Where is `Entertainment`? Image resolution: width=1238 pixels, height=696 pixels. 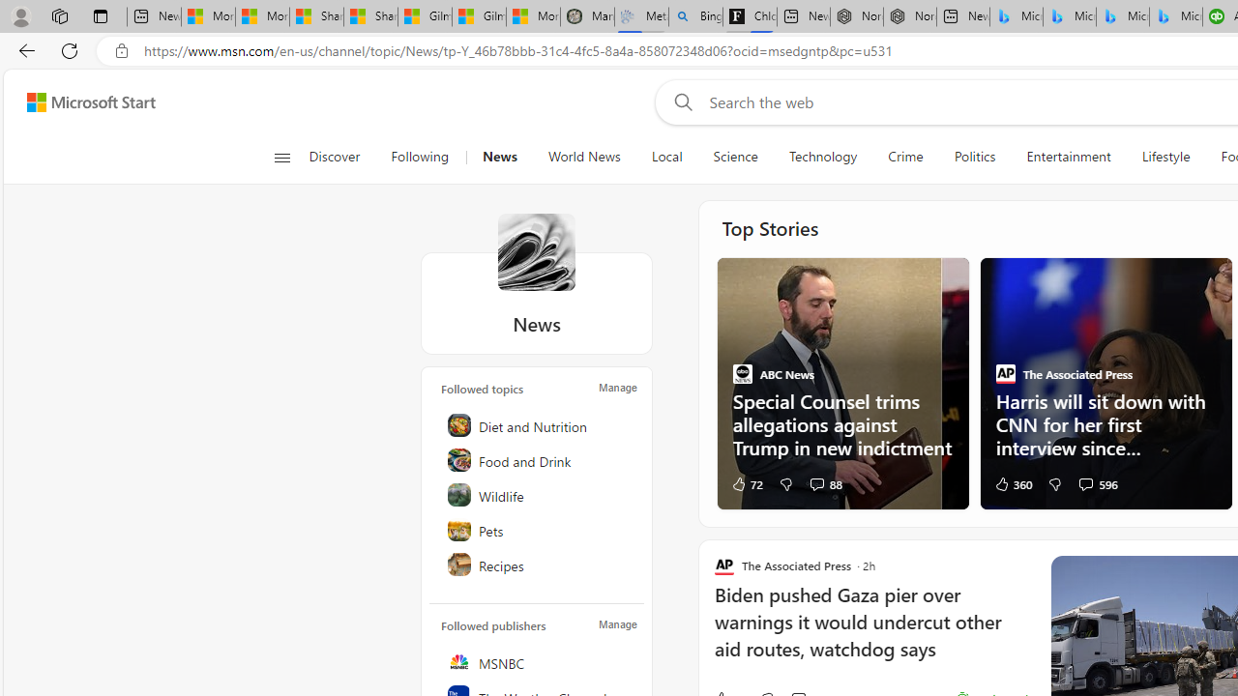 Entertainment is located at coordinates (1068, 157).